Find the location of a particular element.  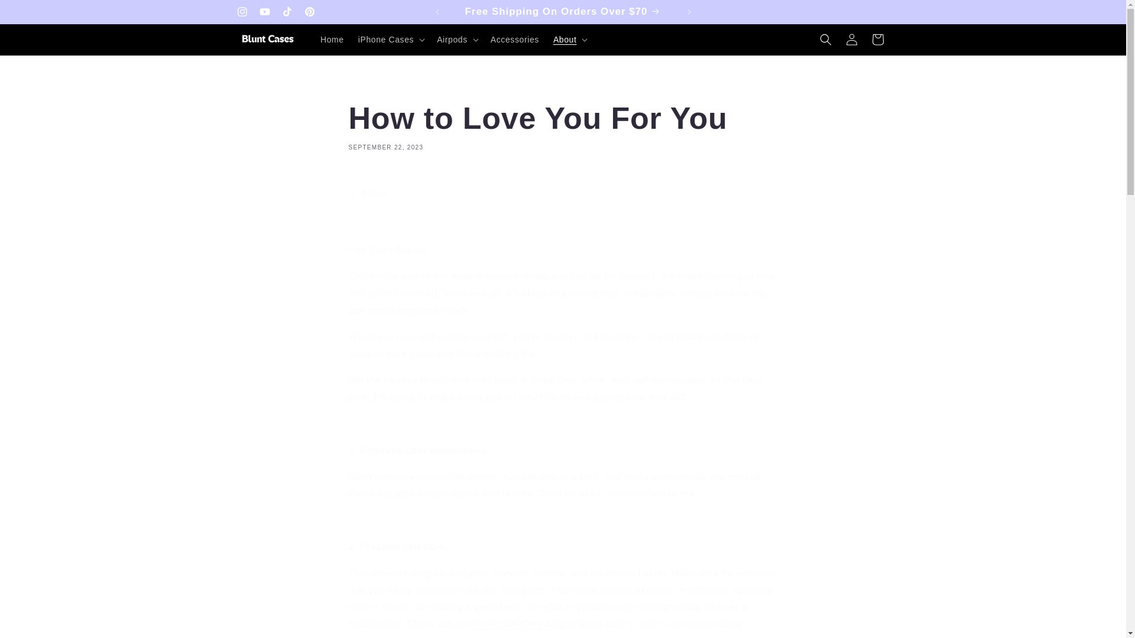

Share is located at coordinates (563, 193).